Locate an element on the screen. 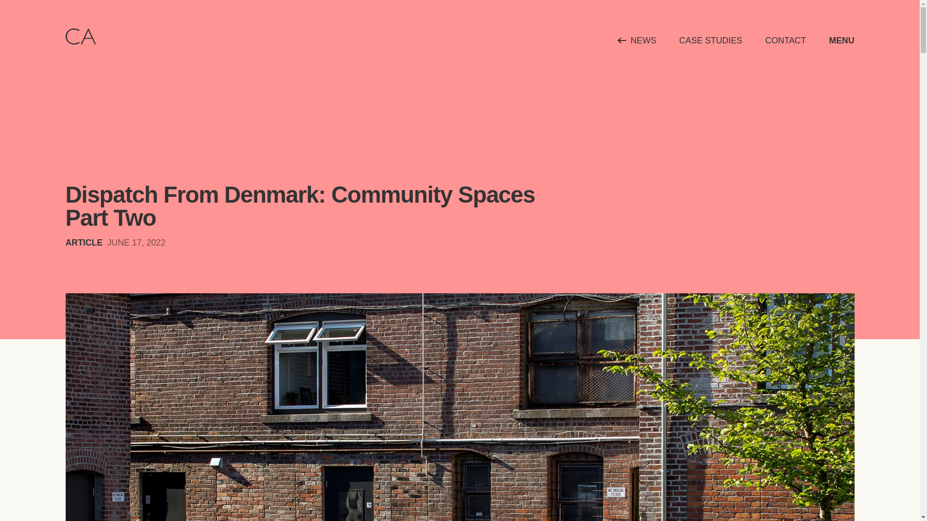  CASE STUDIES is located at coordinates (711, 41).